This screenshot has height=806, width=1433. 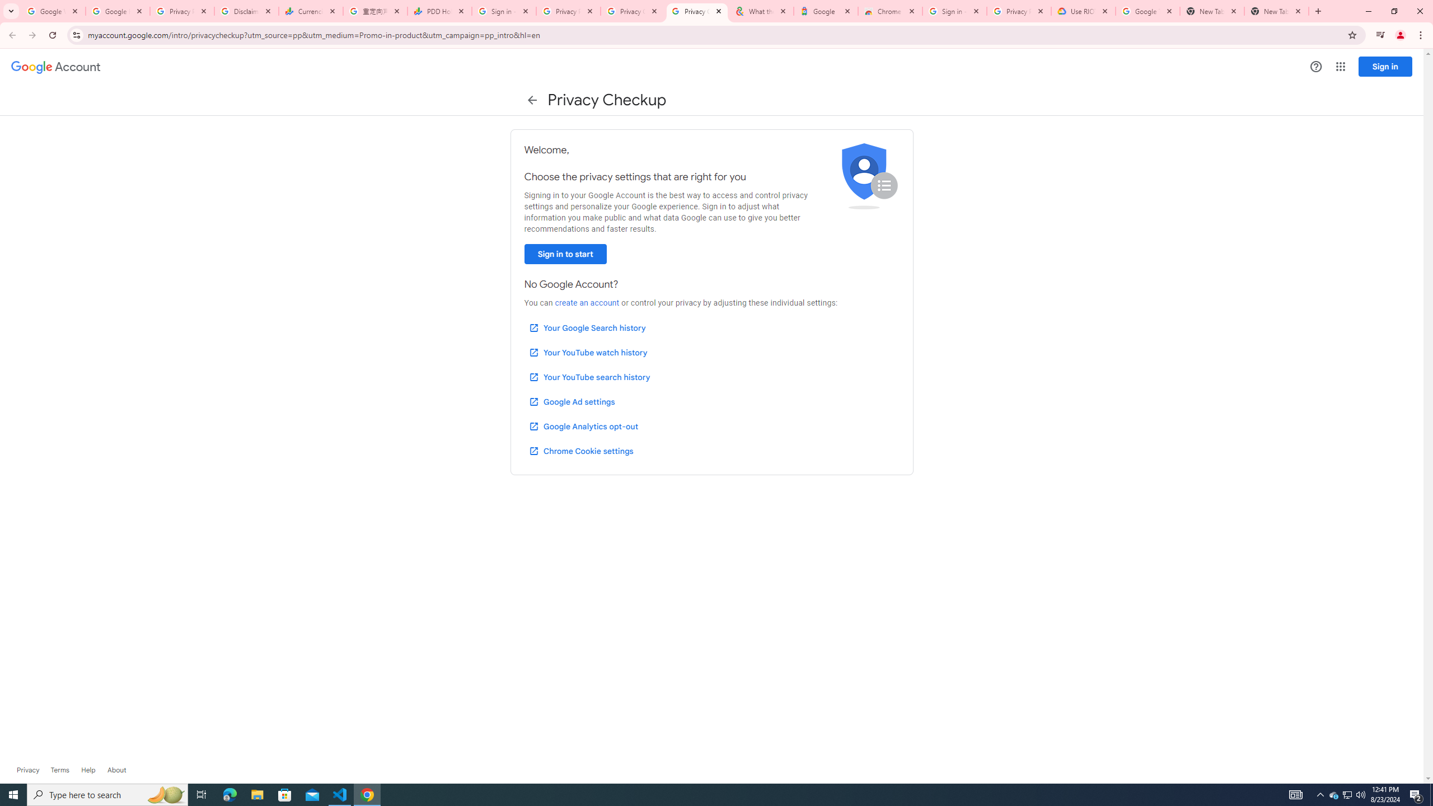 I want to click on Learn more about Google Account, so click(x=116, y=770).